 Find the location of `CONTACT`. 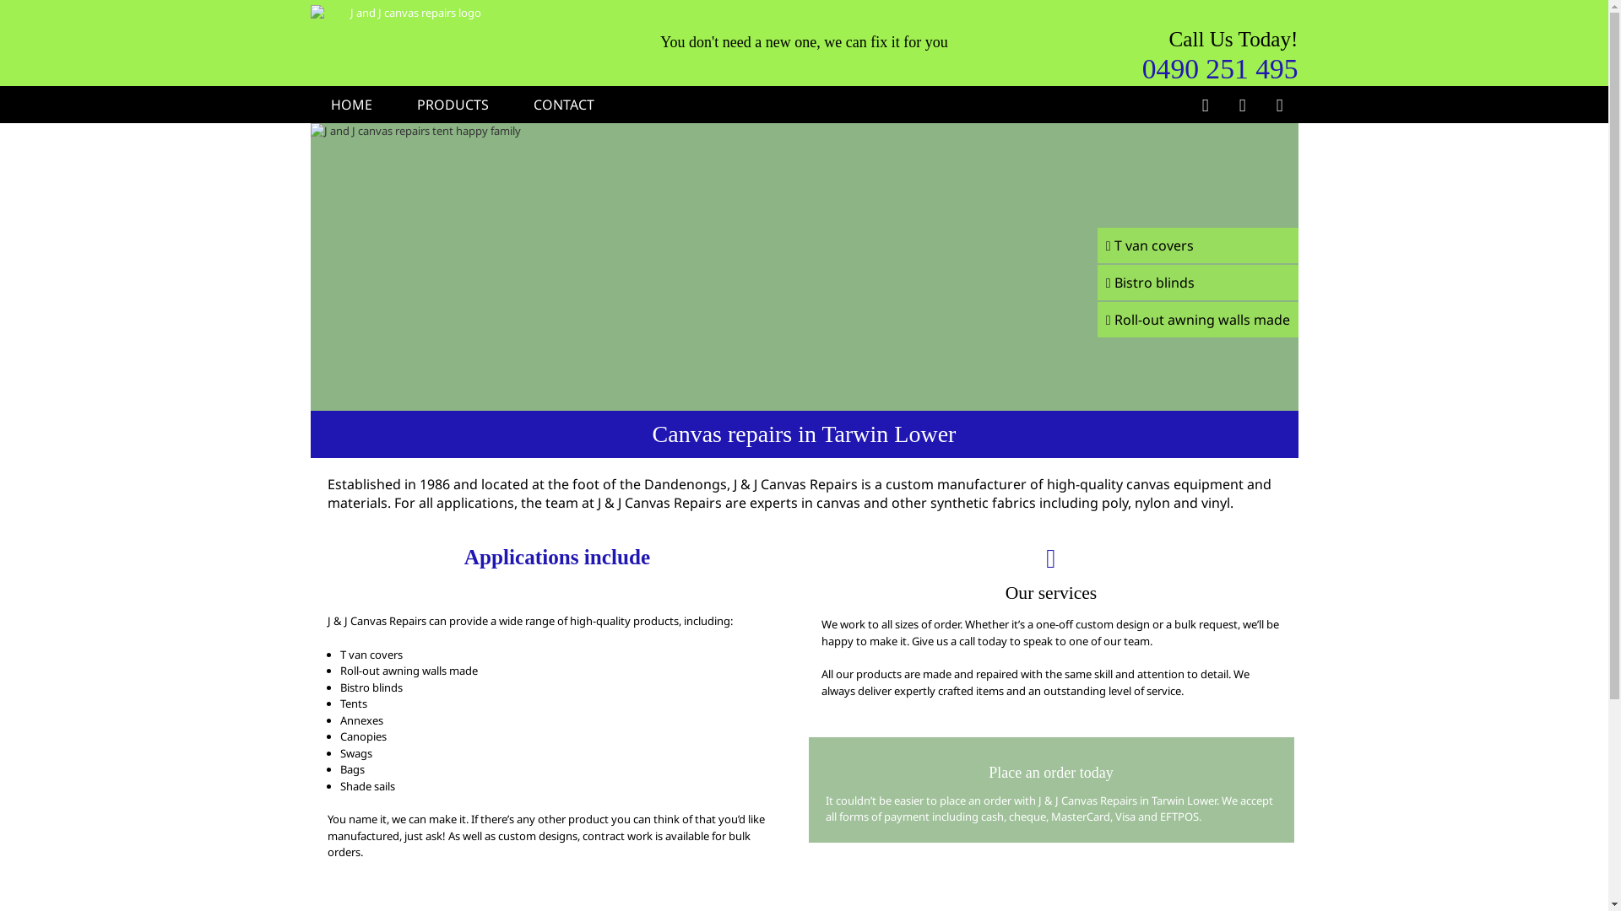

CONTACT is located at coordinates (564, 105).